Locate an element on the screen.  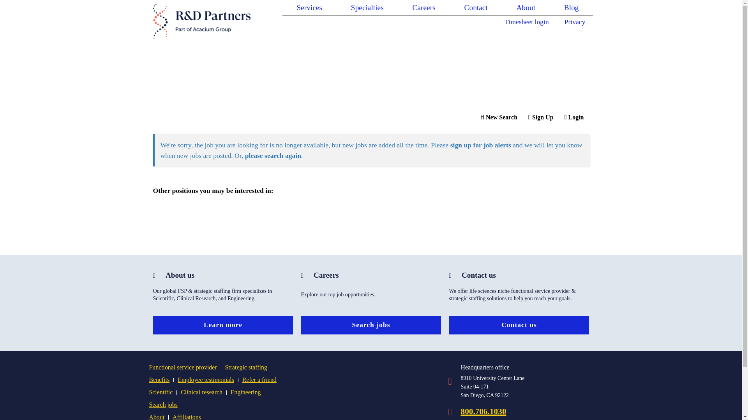
Contact is located at coordinates (476, 8).